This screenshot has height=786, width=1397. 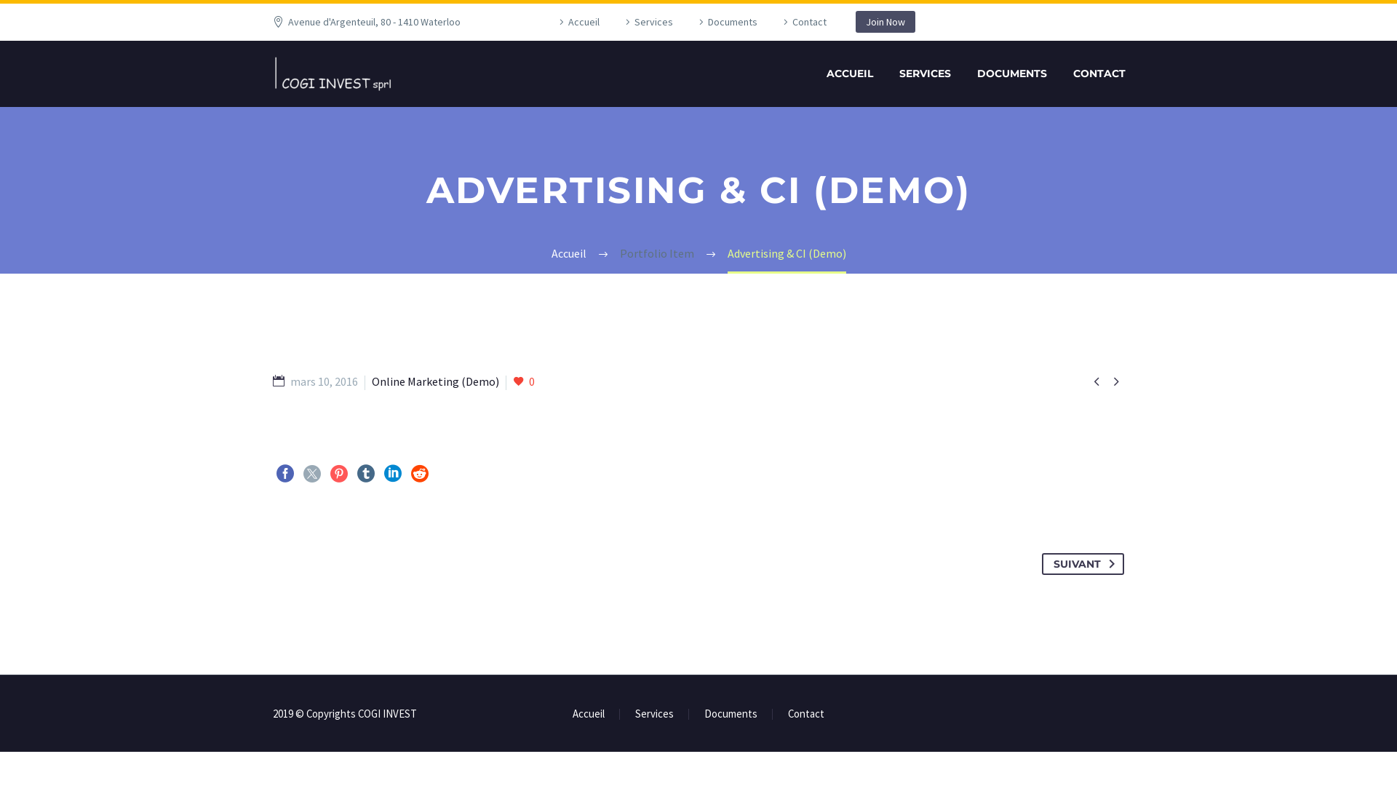 I want to click on Twitter, so click(x=312, y=474).